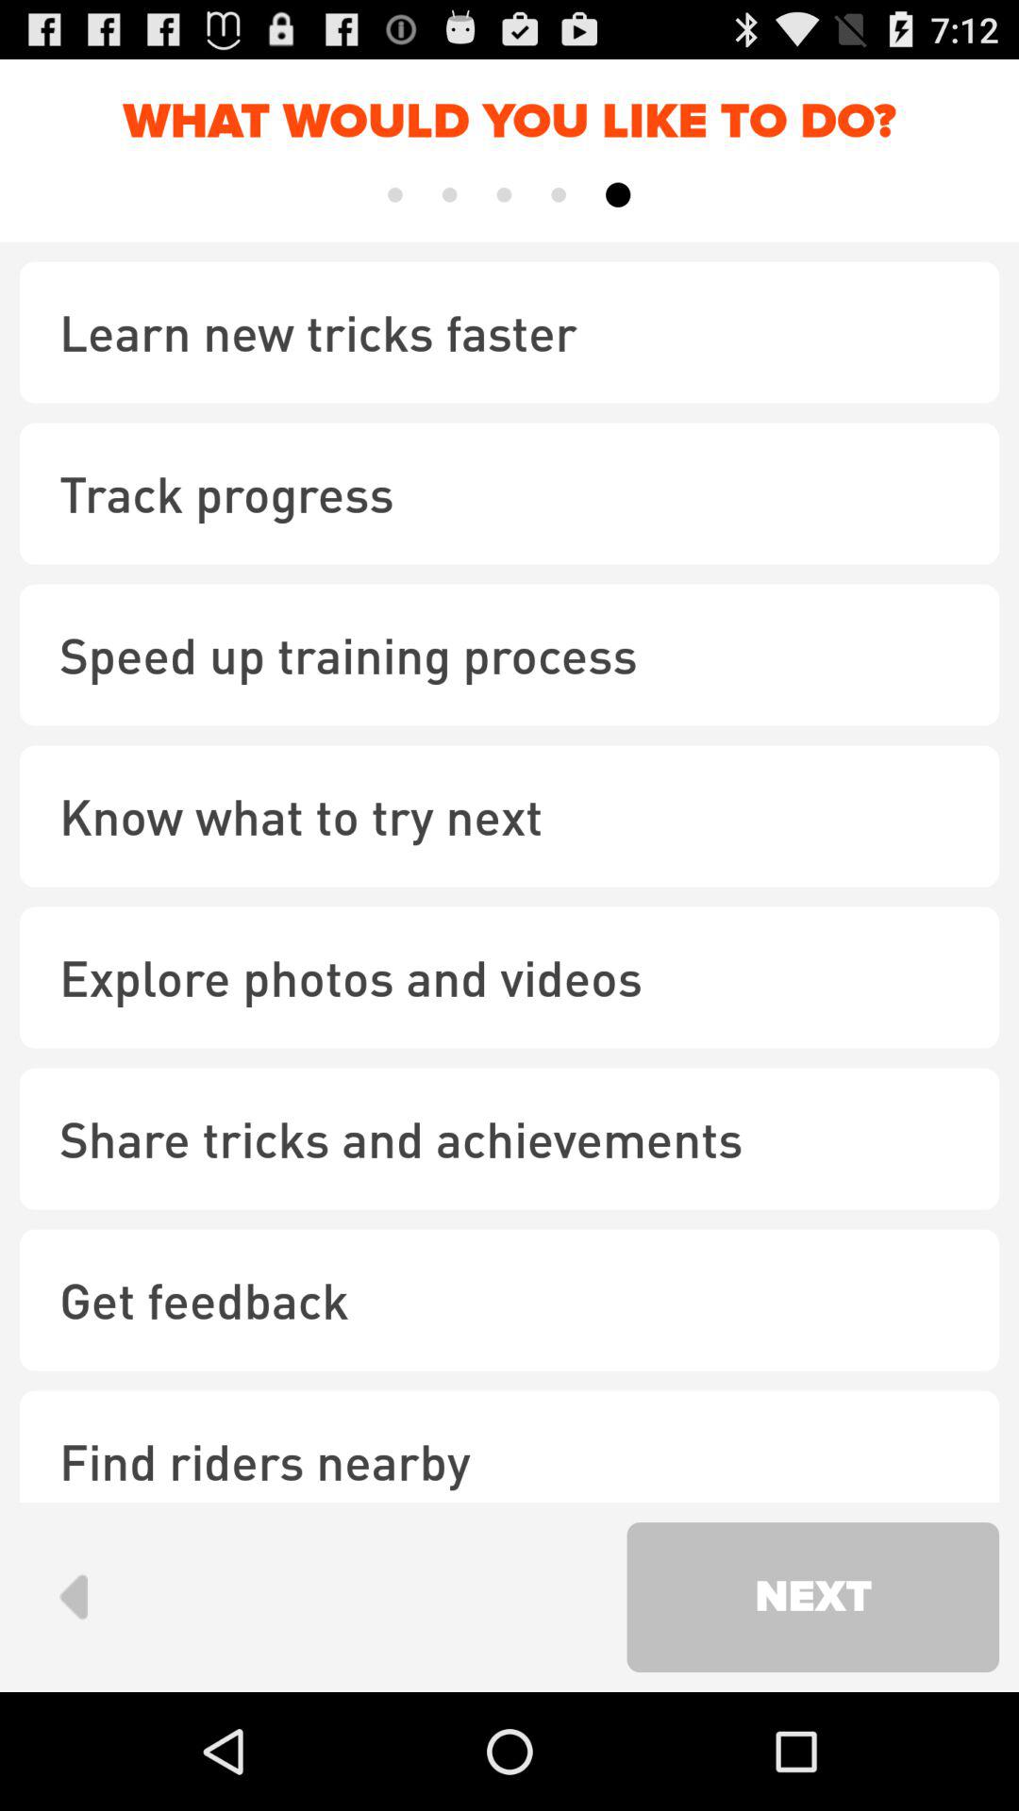  I want to click on open the explore photos and checkbox, so click(509, 977).